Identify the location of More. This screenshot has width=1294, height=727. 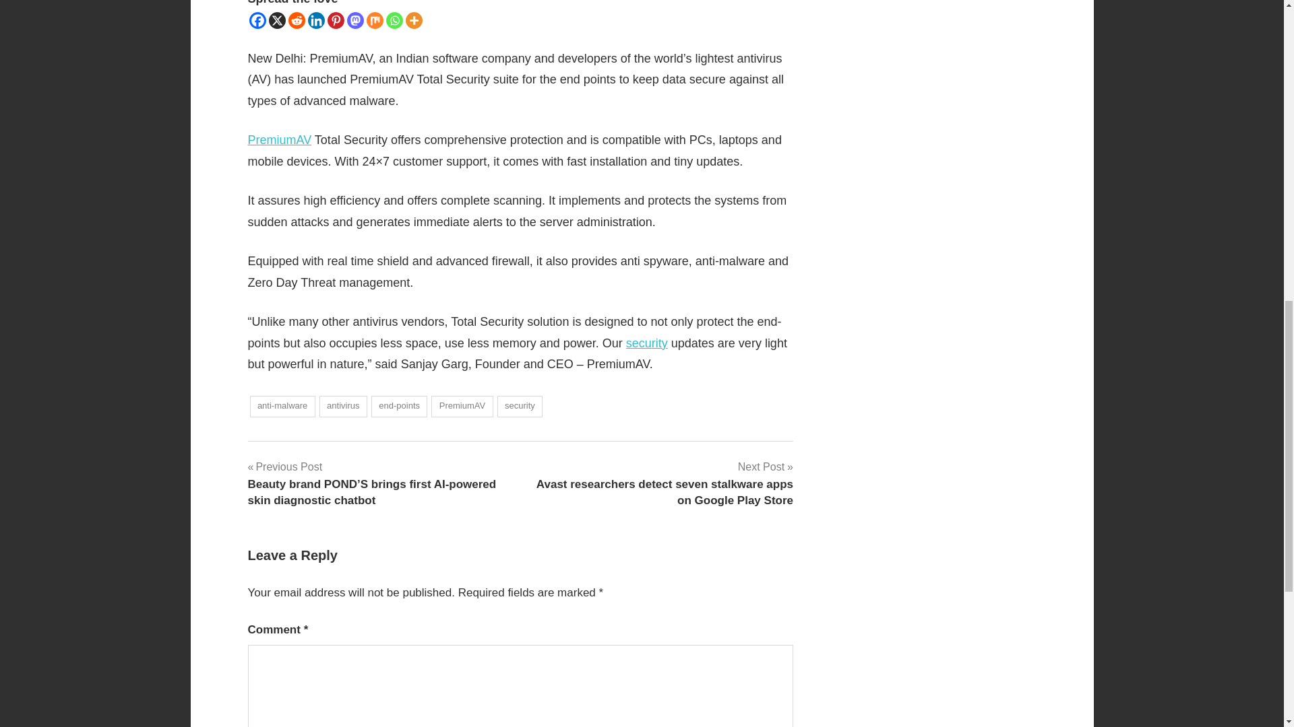
(414, 20).